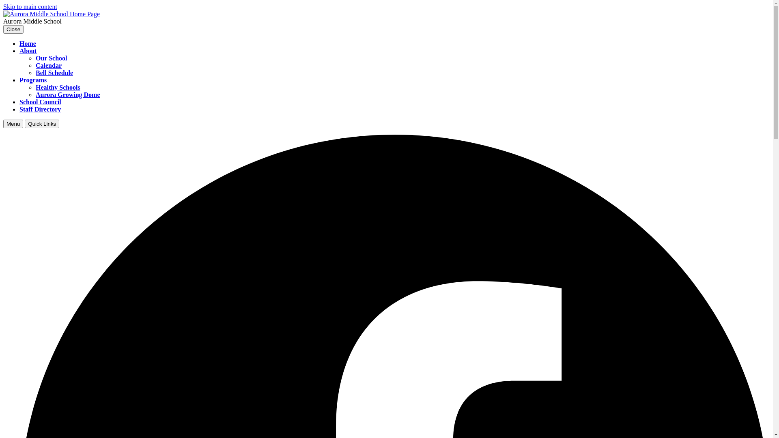 This screenshot has width=779, height=438. Describe the element at coordinates (28, 51) in the screenshot. I see `About` at that location.